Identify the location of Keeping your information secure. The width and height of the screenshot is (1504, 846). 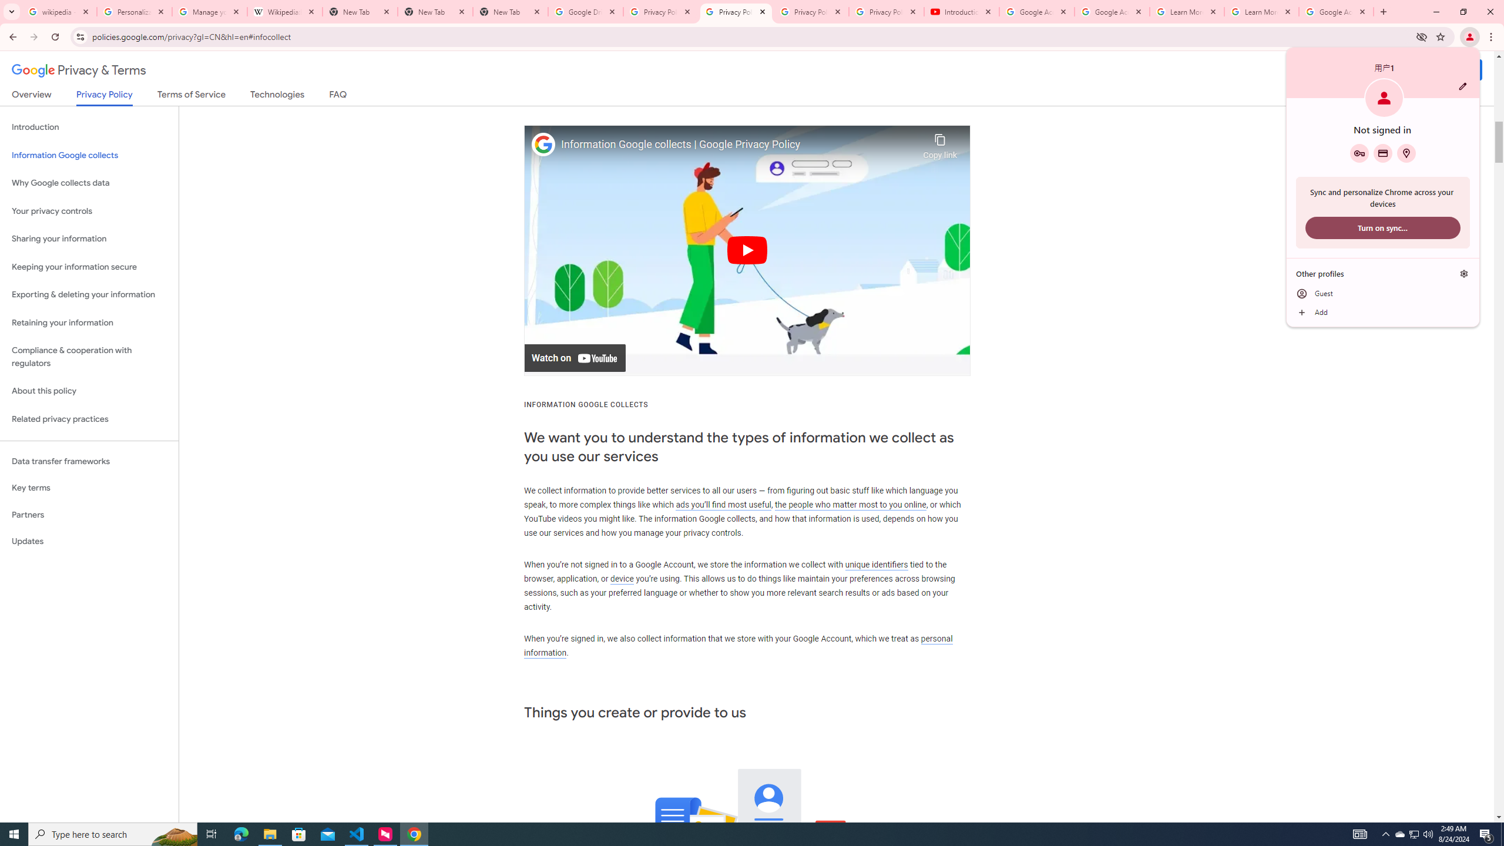
(89, 267).